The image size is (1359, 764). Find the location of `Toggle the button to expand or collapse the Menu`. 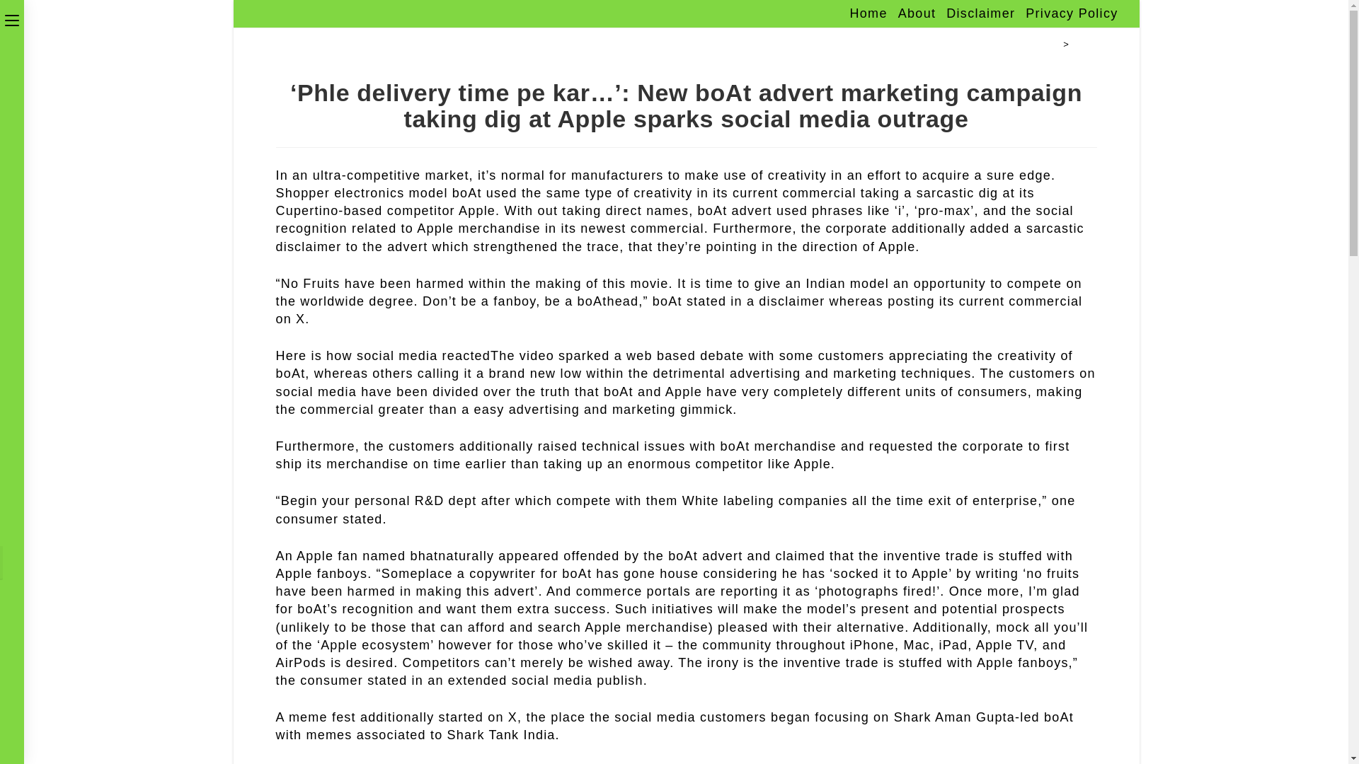

Toggle the button to expand or collapse the Menu is located at coordinates (12, 18).